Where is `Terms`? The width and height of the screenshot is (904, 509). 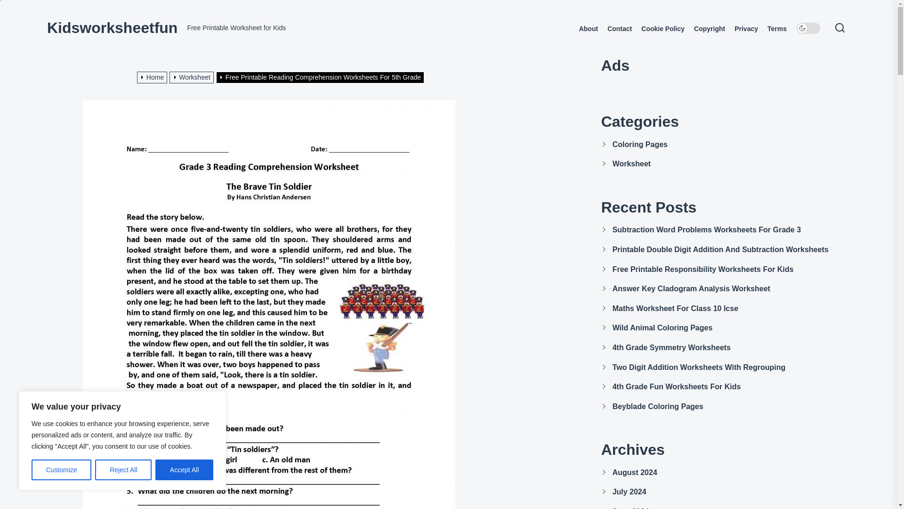
Terms is located at coordinates (777, 29).